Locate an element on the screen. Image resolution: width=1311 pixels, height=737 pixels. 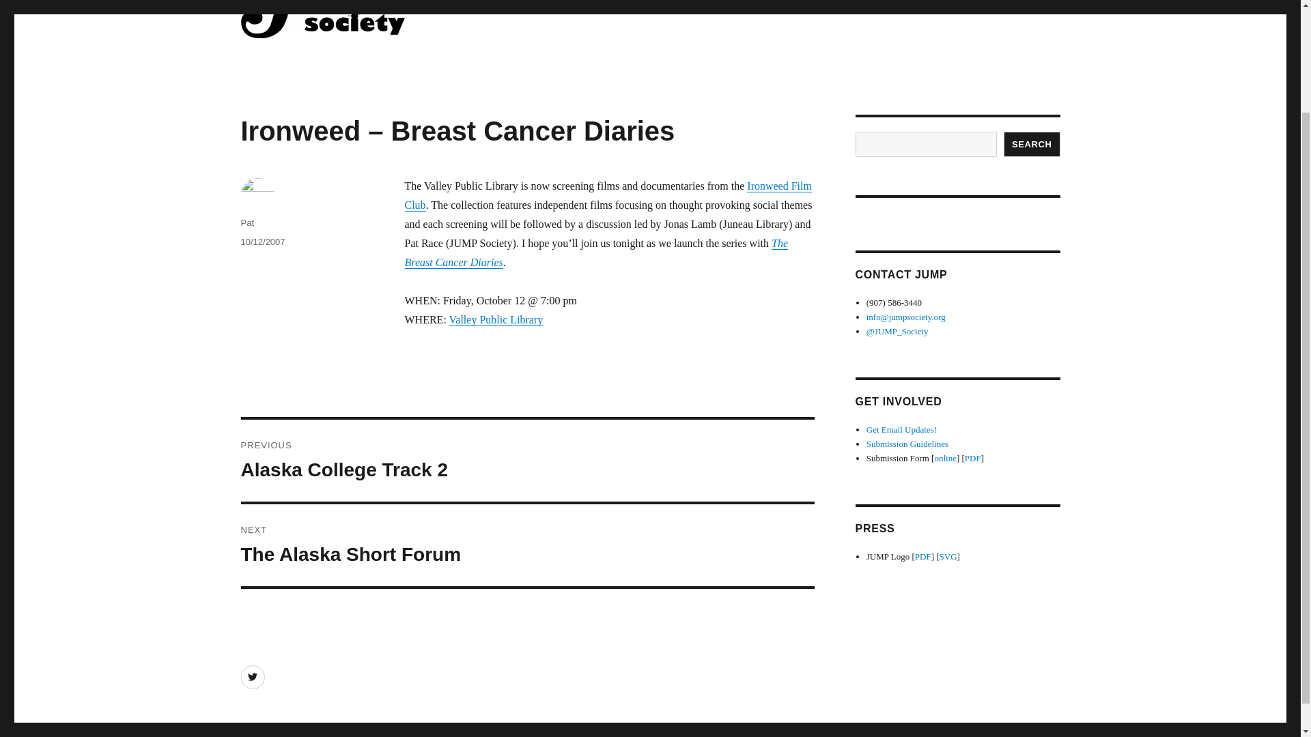
Pat is located at coordinates (247, 222).